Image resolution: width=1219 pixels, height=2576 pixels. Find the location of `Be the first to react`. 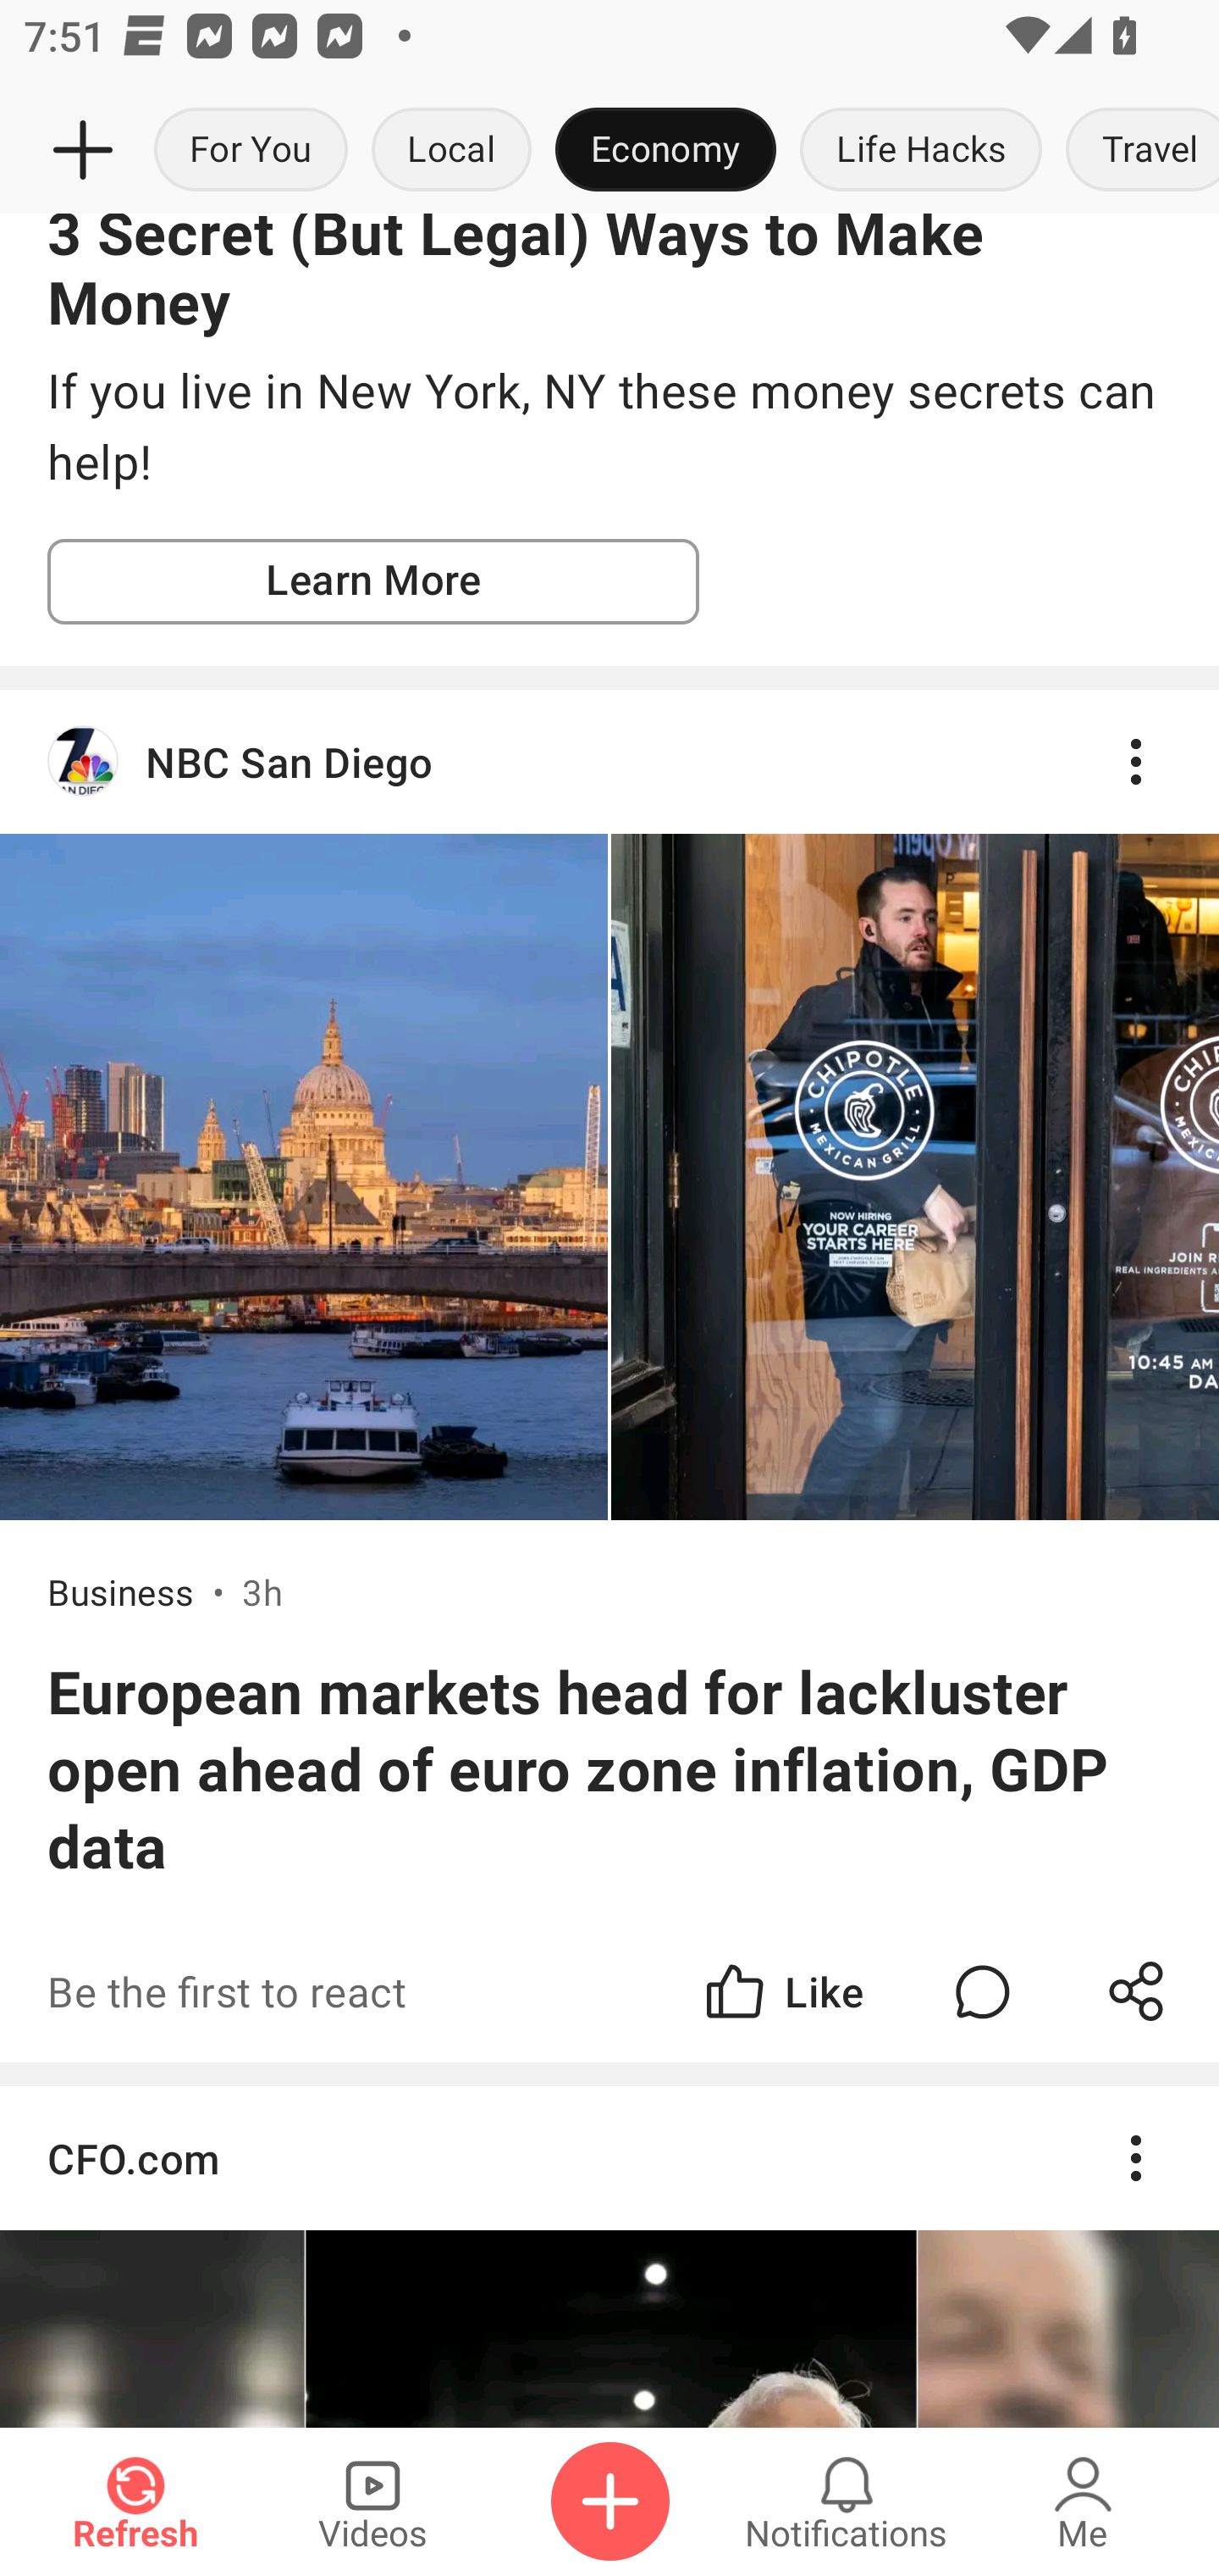

Be the first to react is located at coordinates (402, 1991).